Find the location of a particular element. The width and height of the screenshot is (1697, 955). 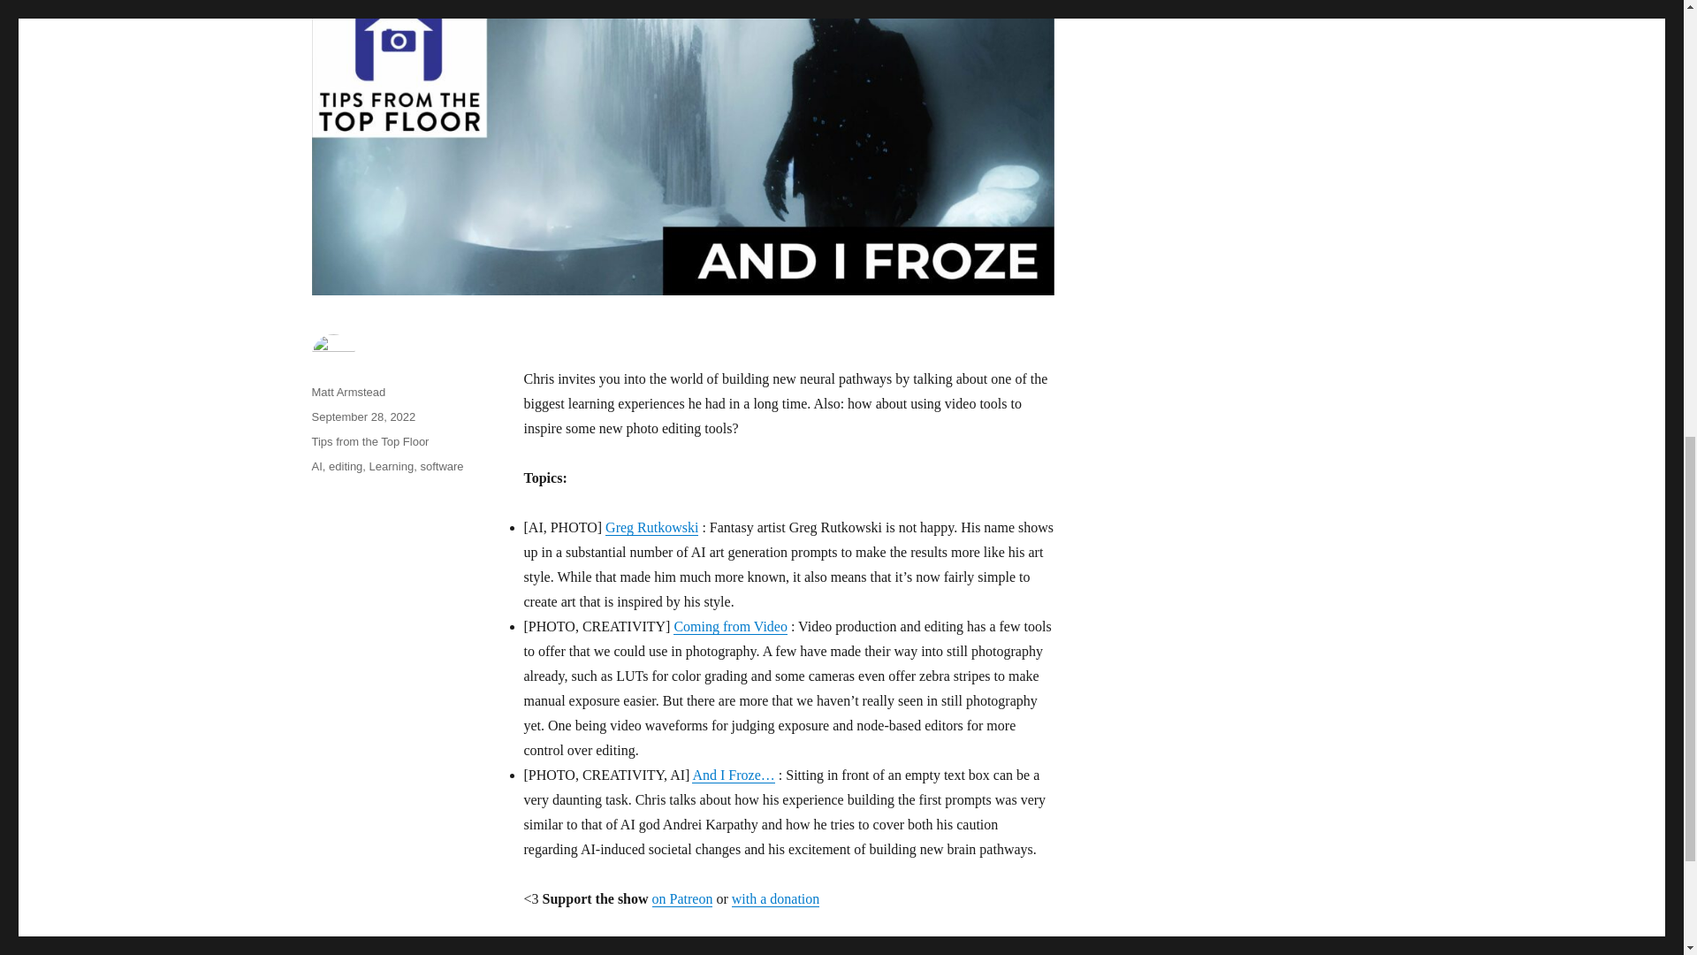

September 28, 2022 is located at coordinates (362, 417).